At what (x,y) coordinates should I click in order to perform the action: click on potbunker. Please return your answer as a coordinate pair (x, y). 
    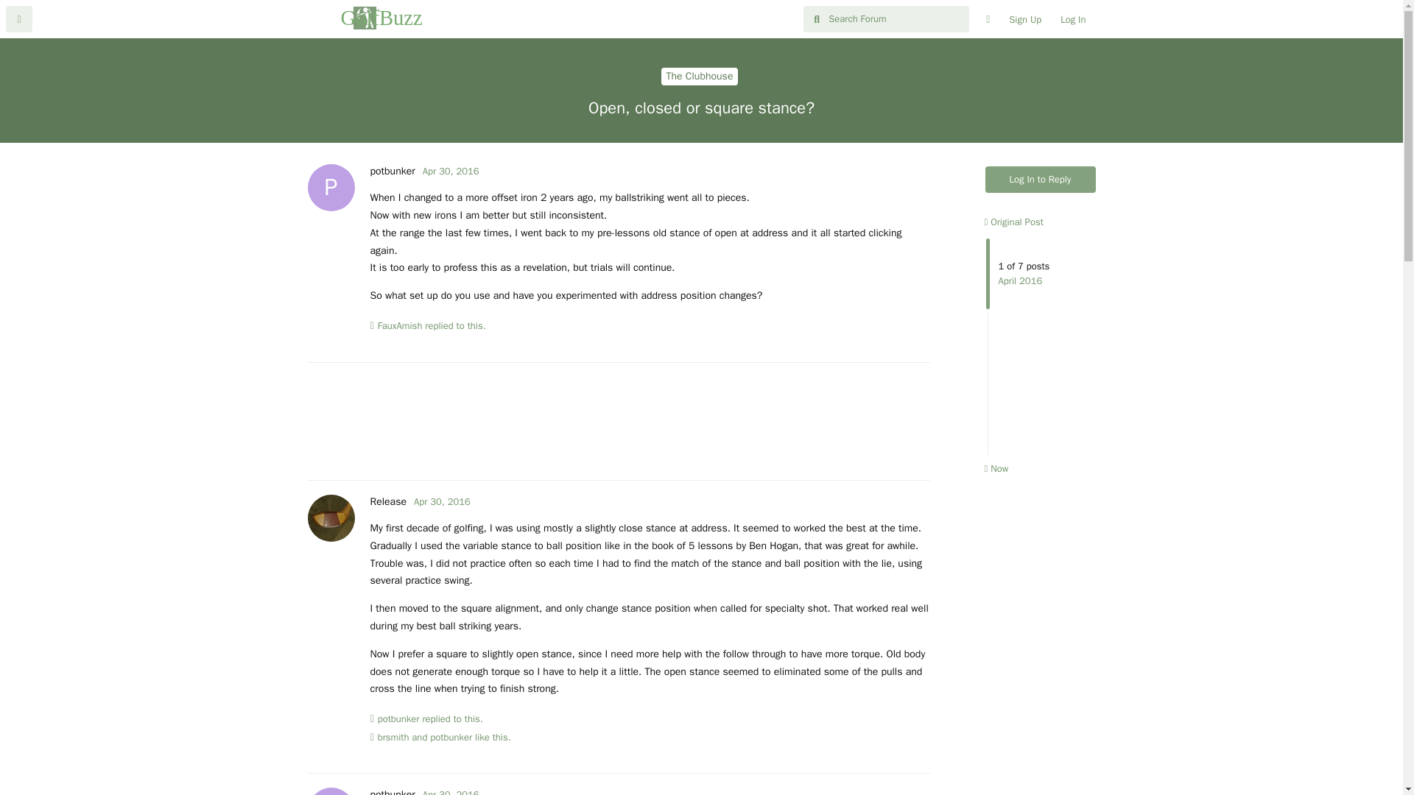
    Looking at the image, I should click on (392, 171).